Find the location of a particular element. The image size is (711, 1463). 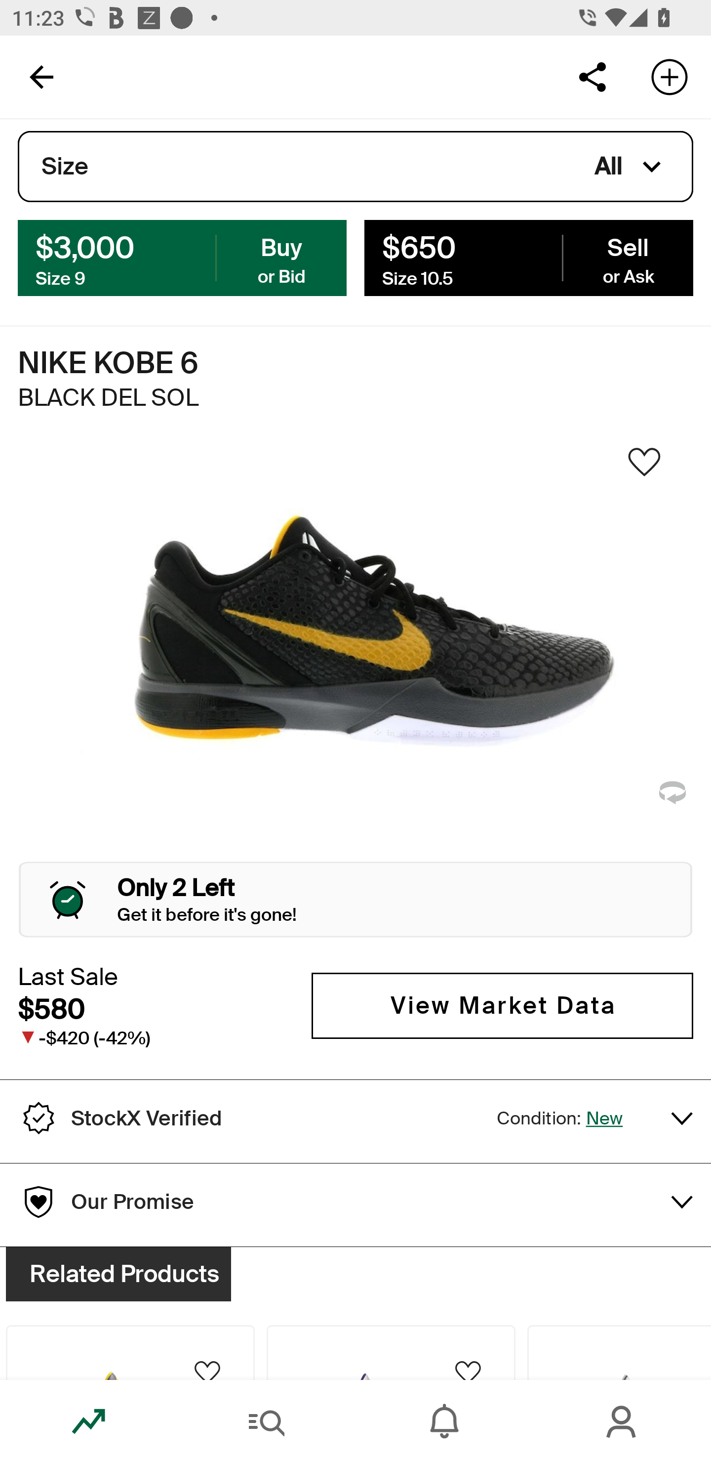

Sneaker Image is located at coordinates (355, 653).